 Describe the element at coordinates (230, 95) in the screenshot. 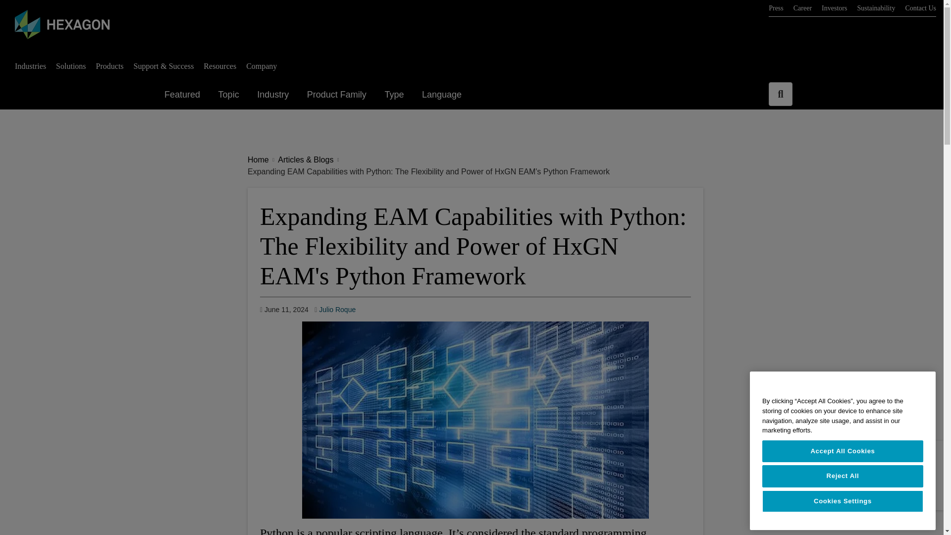

I see `Solutions` at that location.